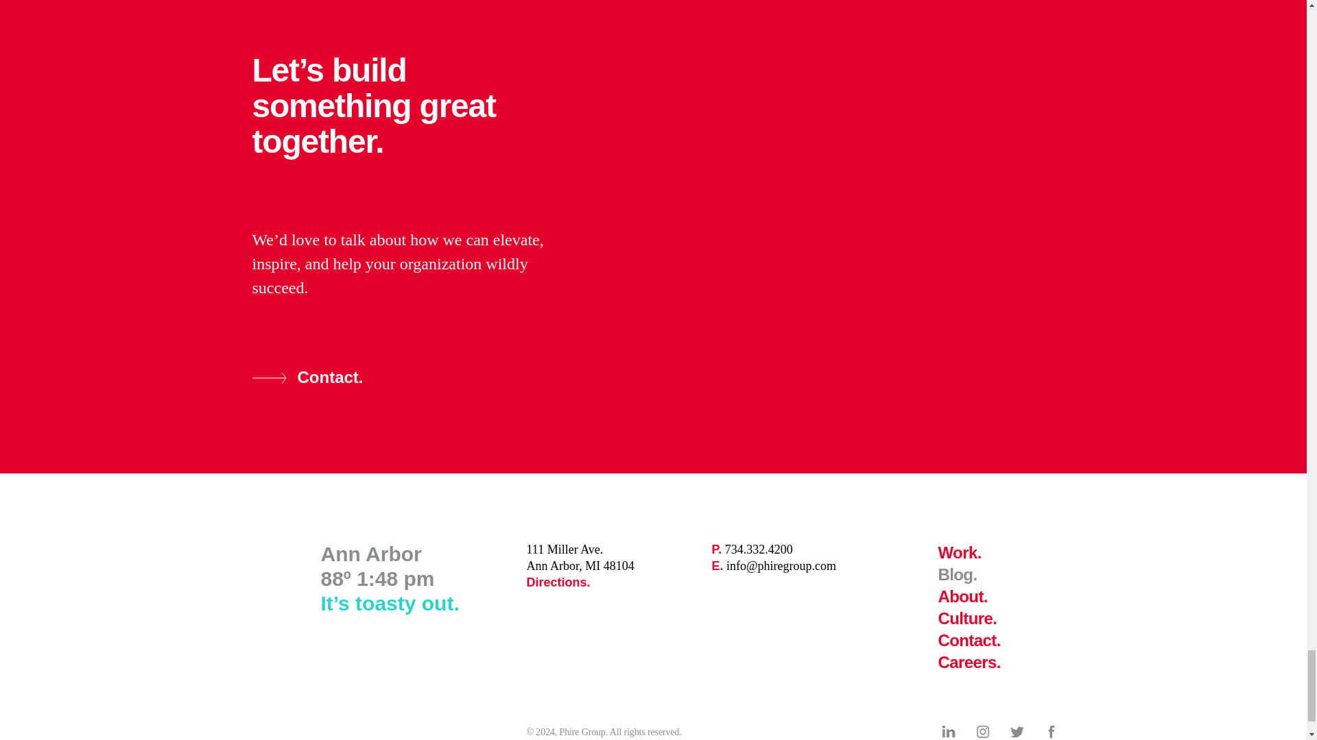 The width and height of the screenshot is (1317, 740). What do you see at coordinates (982, 732) in the screenshot?
I see `Careers` at bounding box center [982, 732].